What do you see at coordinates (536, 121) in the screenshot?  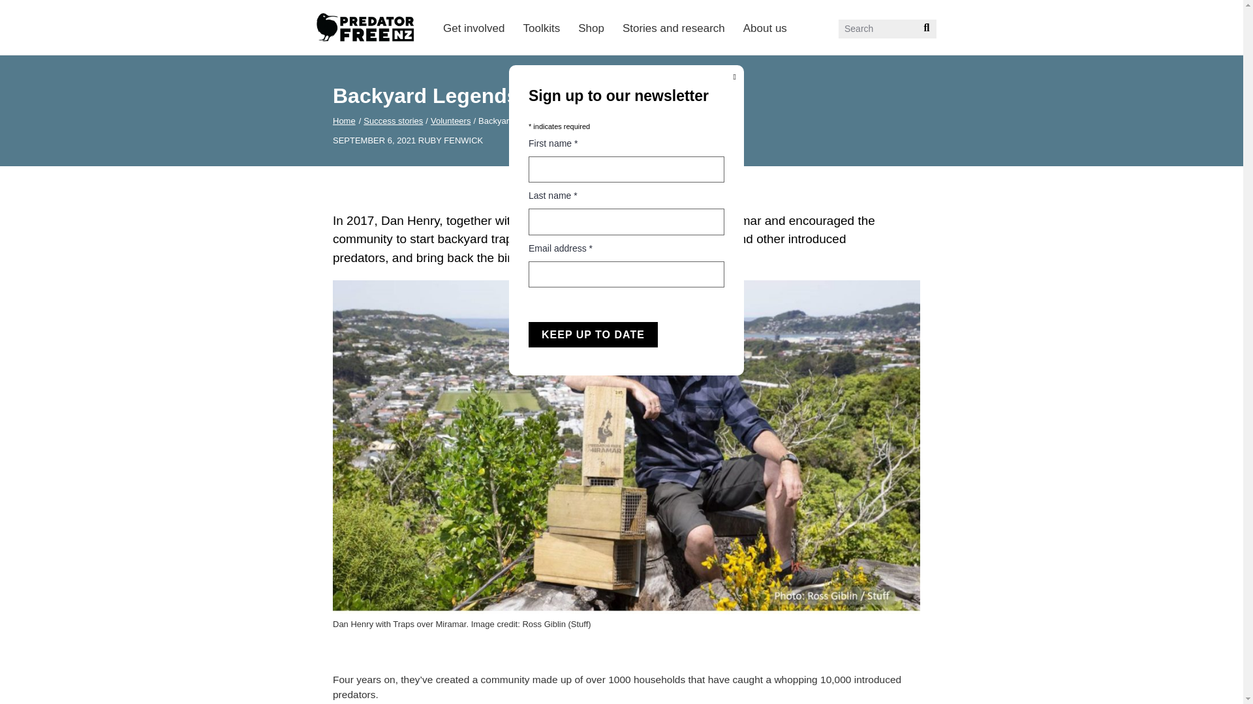 I see `Backyard Legends: Dan Henry` at bounding box center [536, 121].